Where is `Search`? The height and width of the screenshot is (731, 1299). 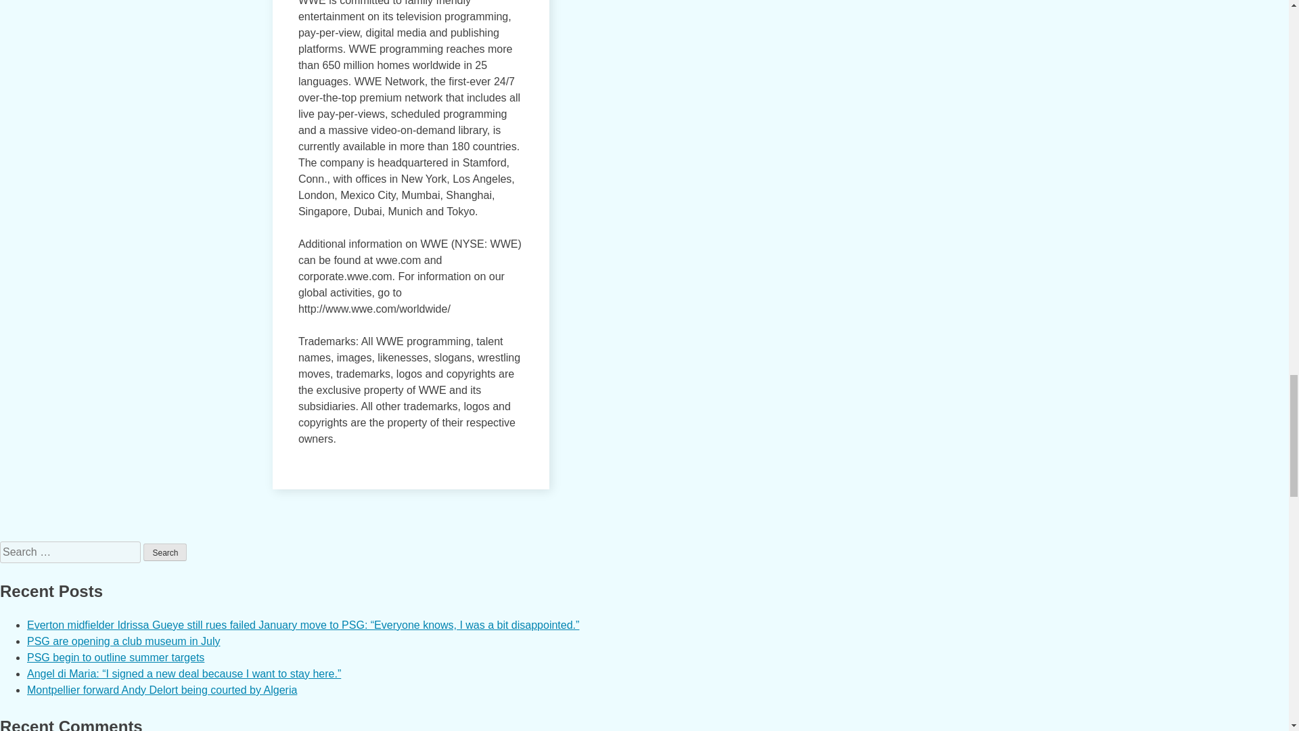 Search is located at coordinates (165, 552).